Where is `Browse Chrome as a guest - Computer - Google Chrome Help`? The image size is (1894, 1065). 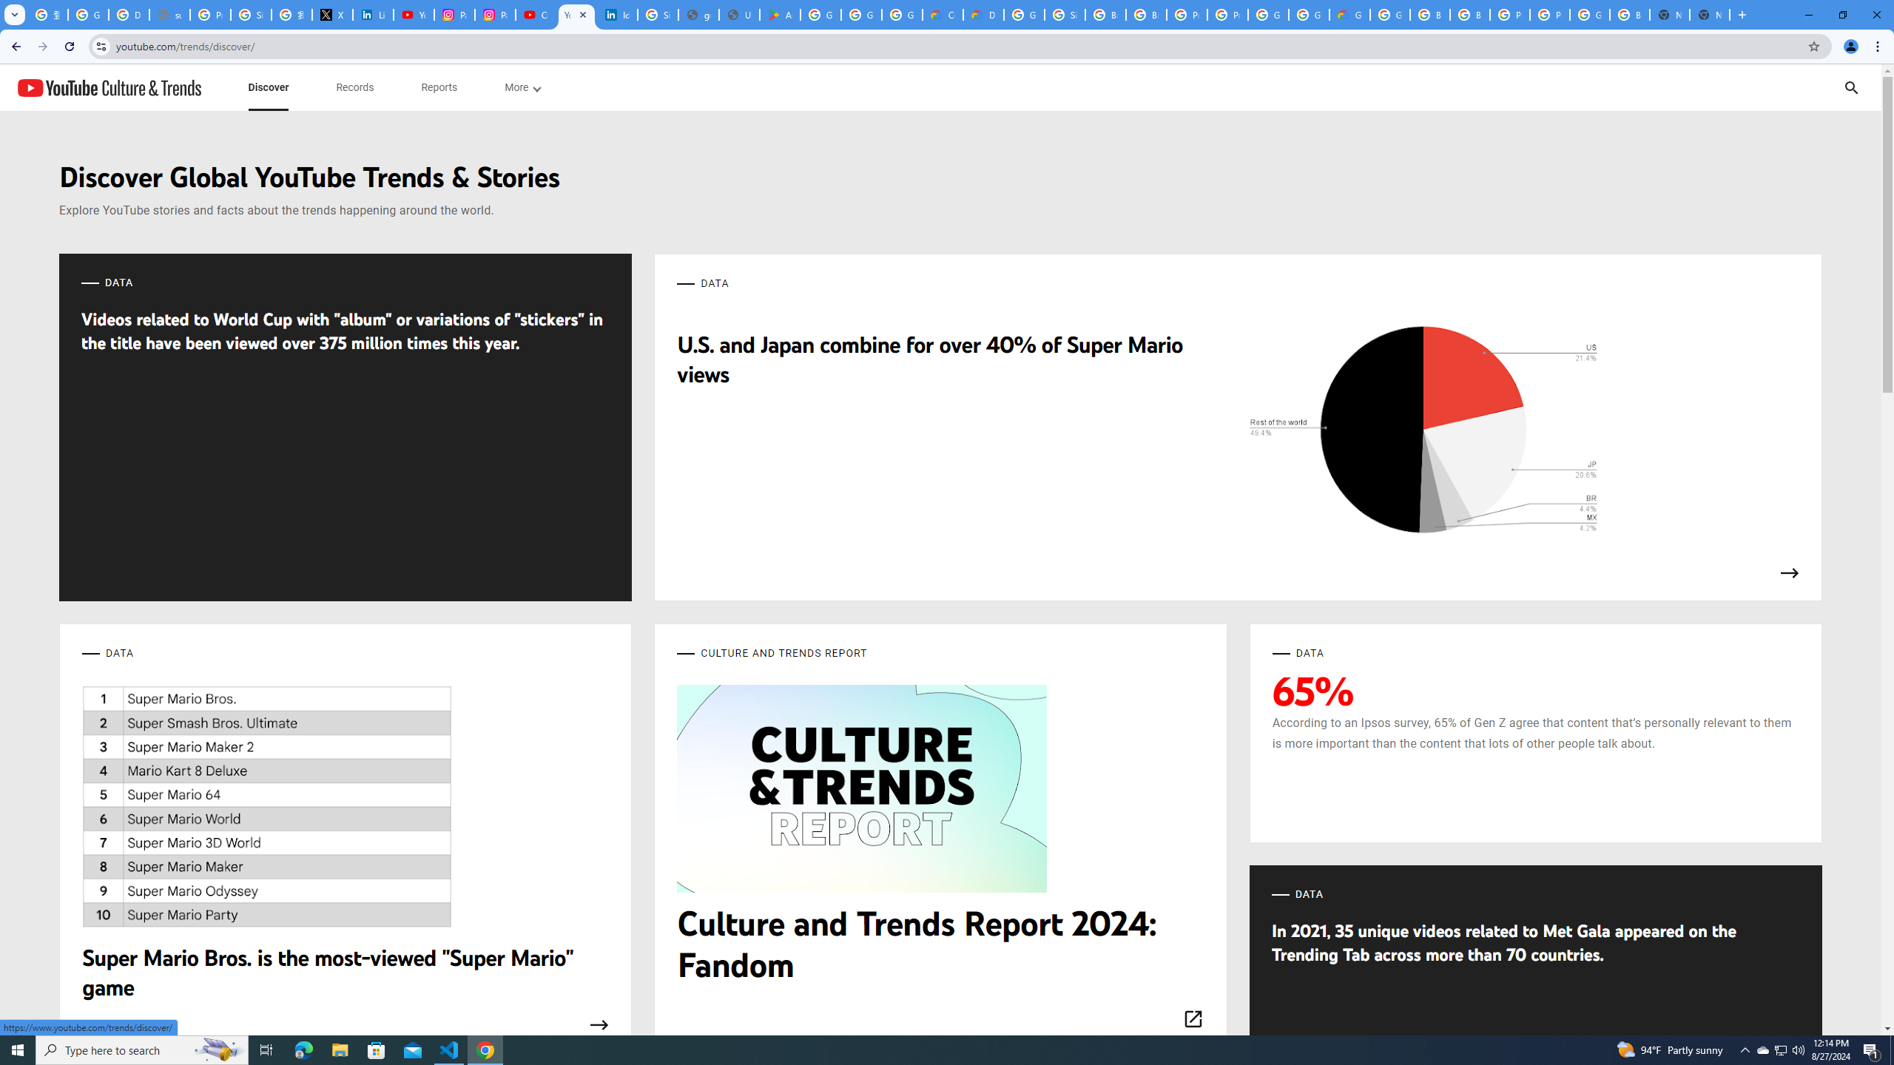
Browse Chrome as a guest - Computer - Google Chrome Help is located at coordinates (1429, 15).